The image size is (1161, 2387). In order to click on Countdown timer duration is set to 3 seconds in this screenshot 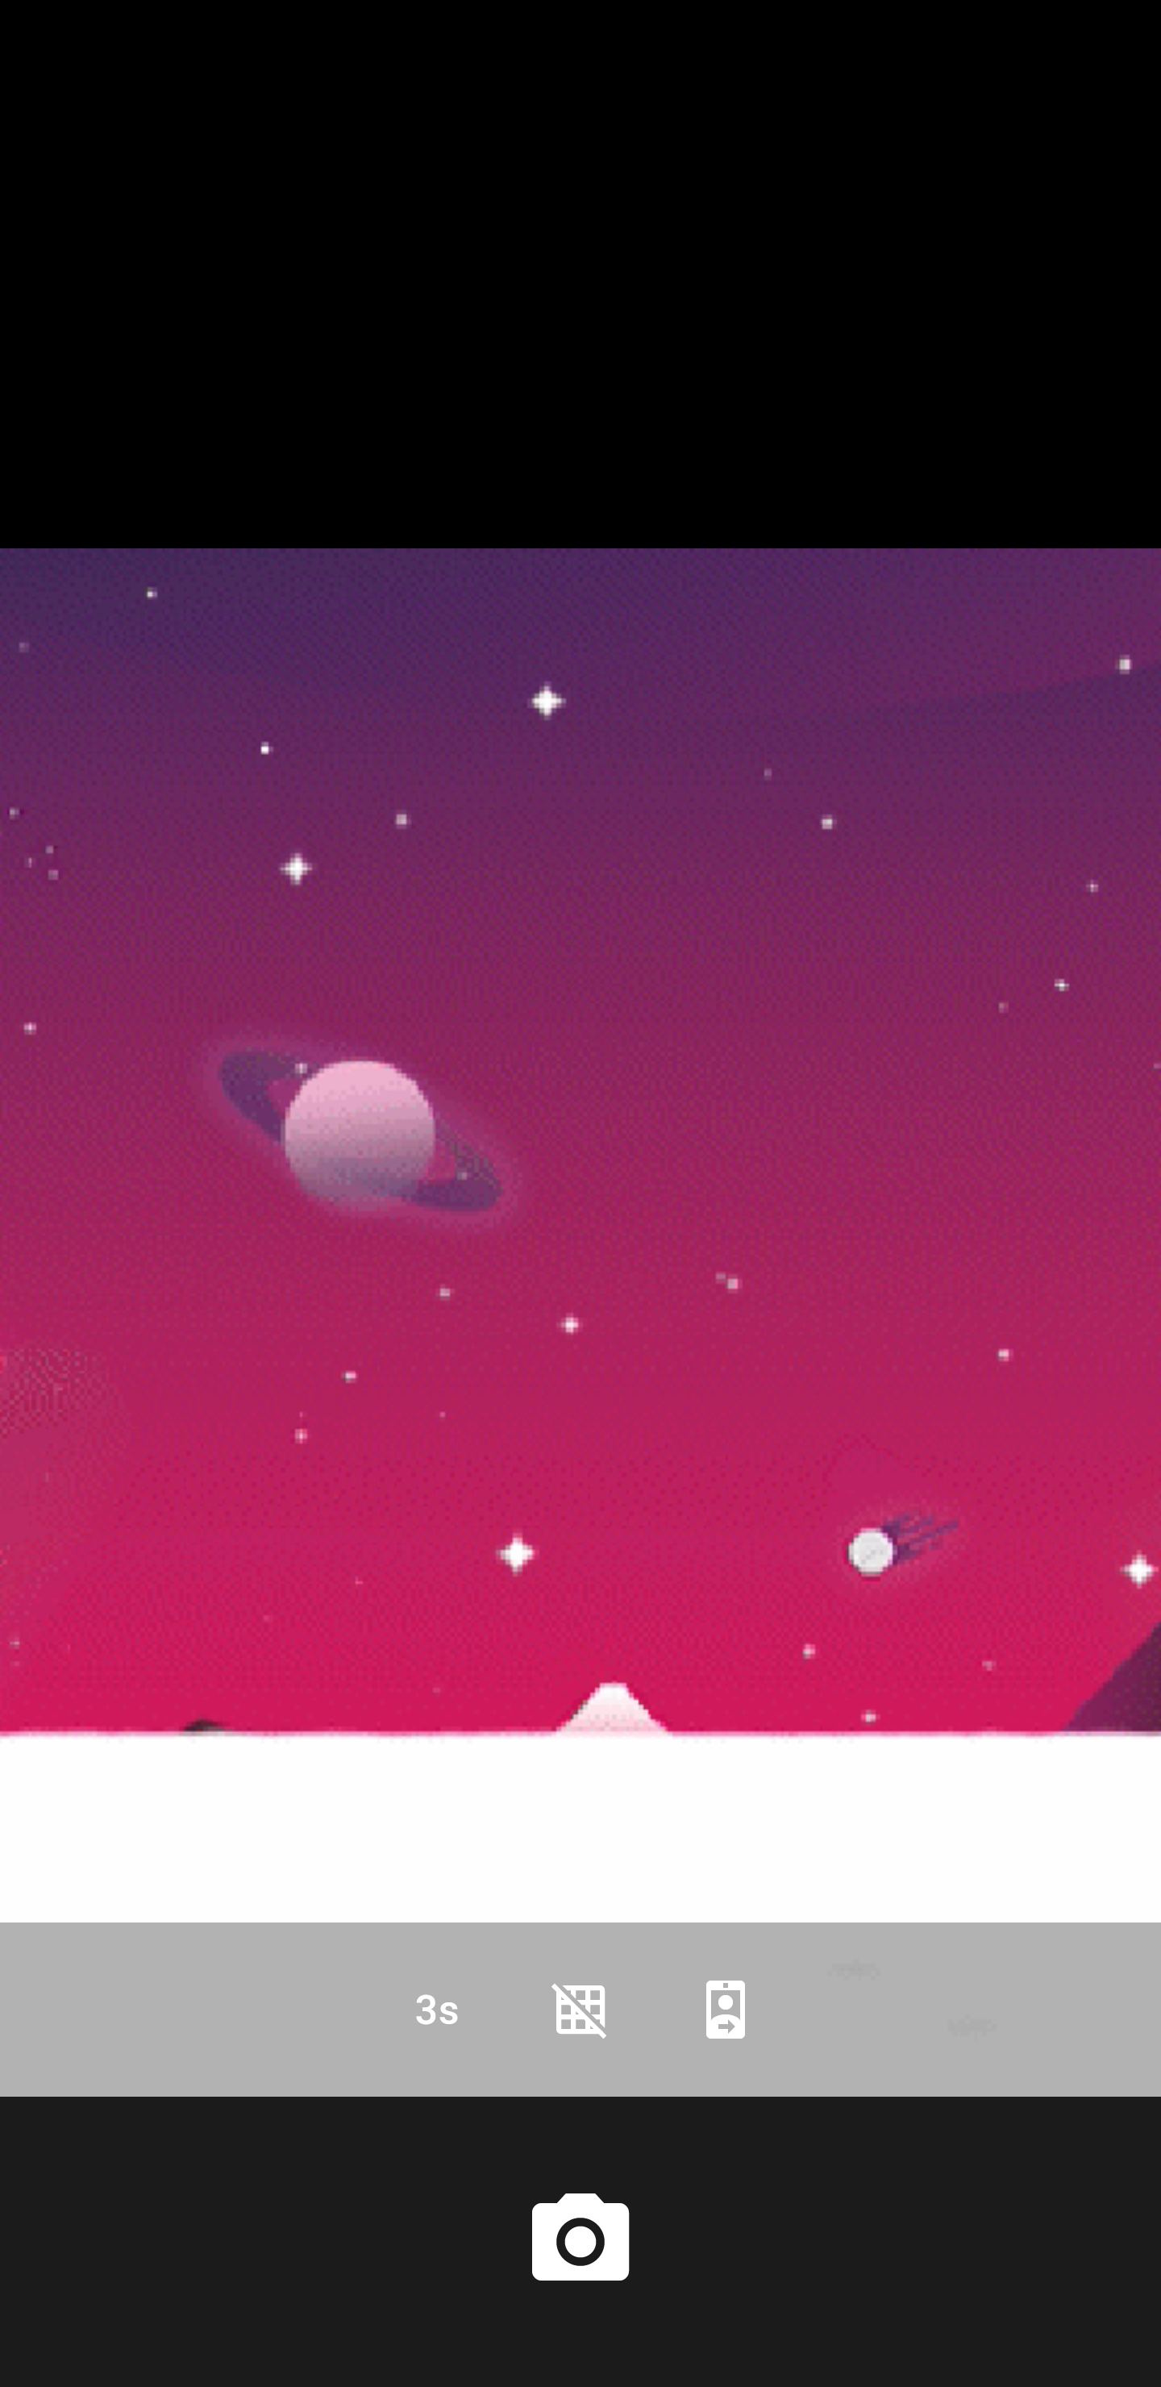, I will do `click(435, 2010)`.